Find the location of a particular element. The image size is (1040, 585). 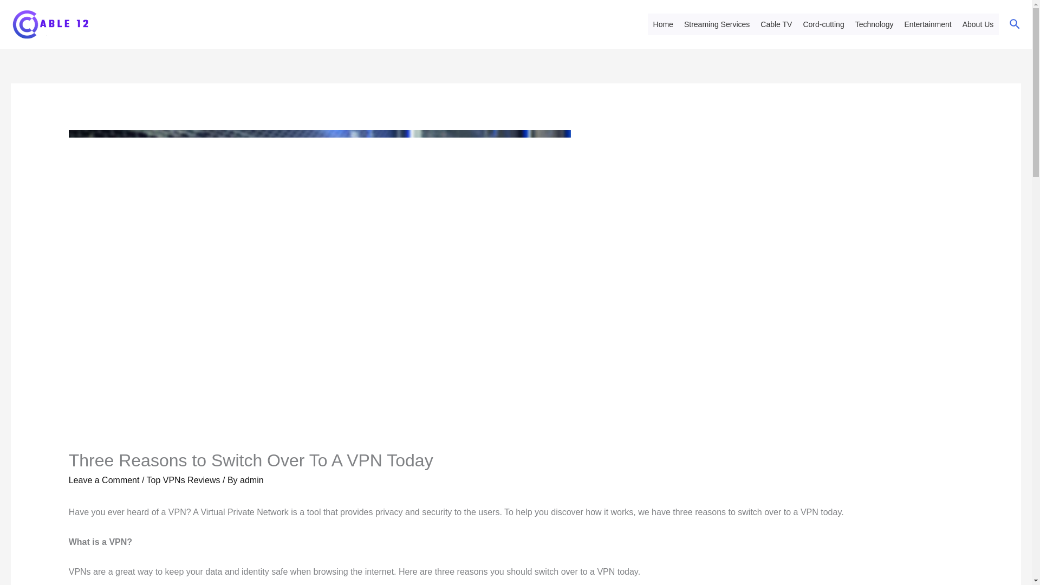

View all posts by admin is located at coordinates (252, 480).